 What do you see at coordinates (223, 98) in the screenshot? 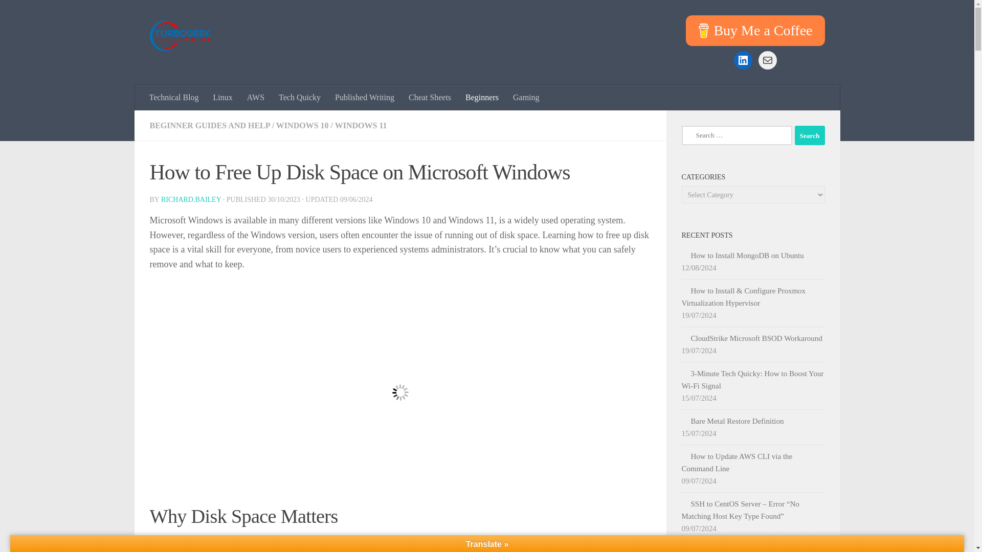
I see `Linux` at bounding box center [223, 98].